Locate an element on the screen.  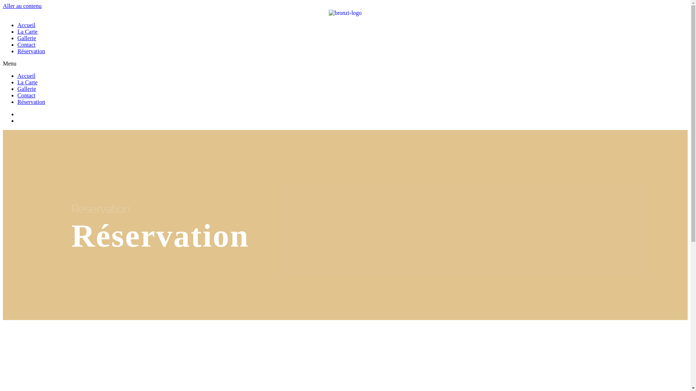
Gallerie is located at coordinates (27, 38).